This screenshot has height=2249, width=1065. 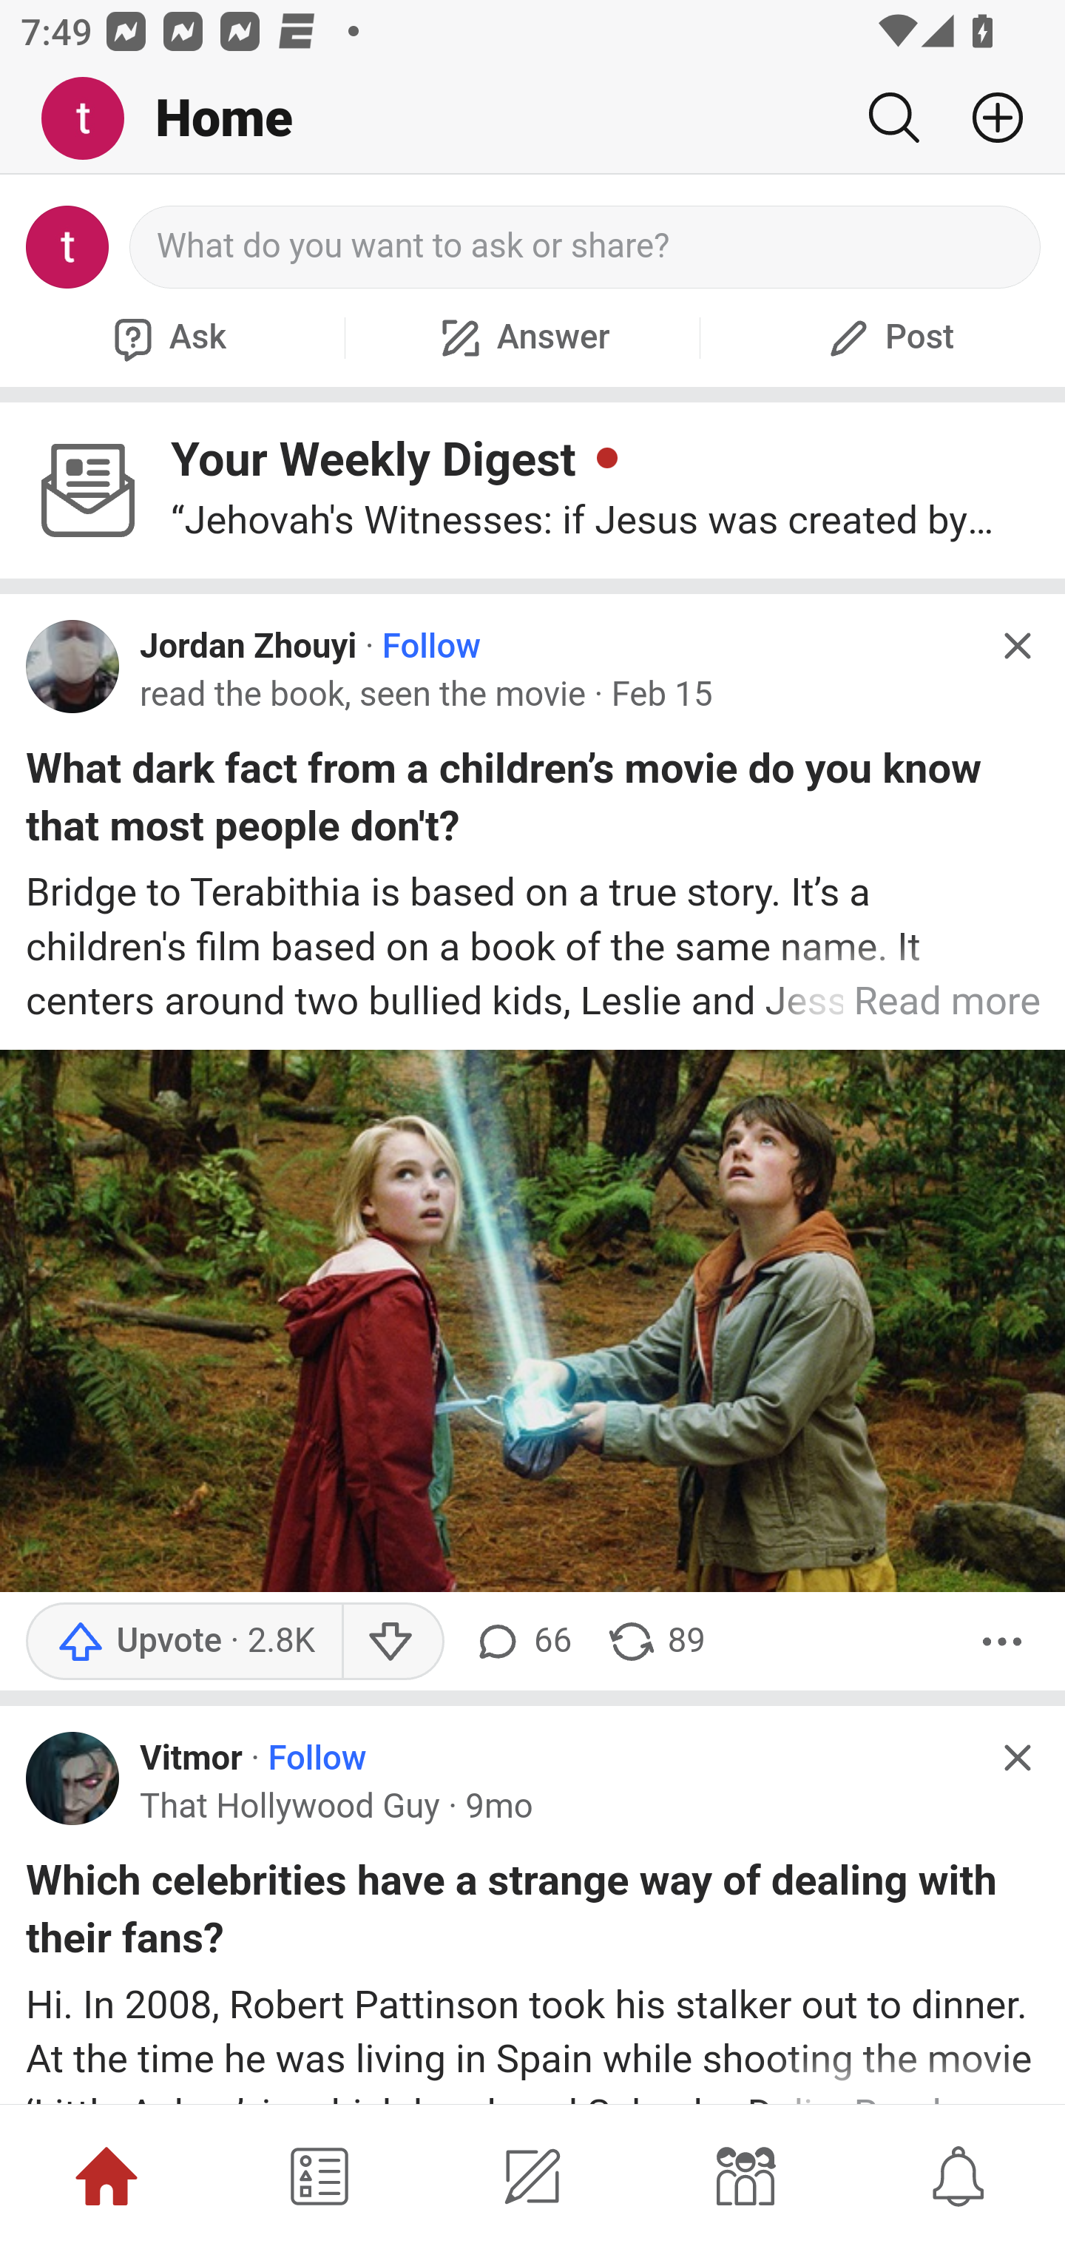 I want to click on Add, so click(x=987, y=118).